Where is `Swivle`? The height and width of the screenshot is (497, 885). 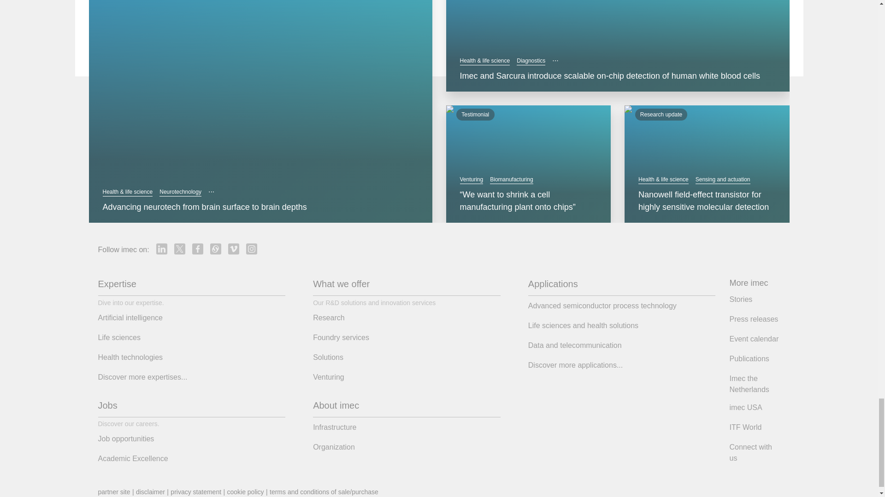
Swivle is located at coordinates (216, 249).